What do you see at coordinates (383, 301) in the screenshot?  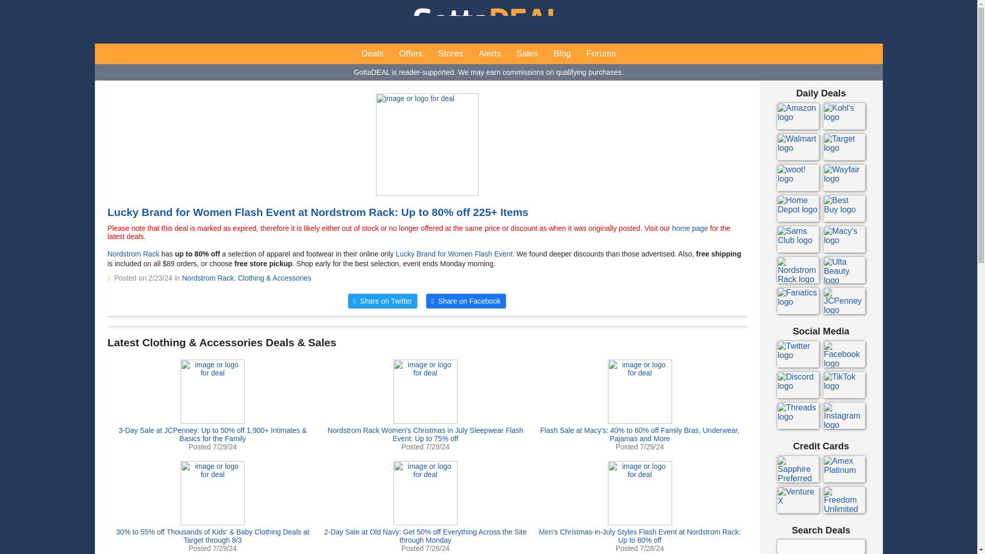 I see `  Share on Twitter` at bounding box center [383, 301].